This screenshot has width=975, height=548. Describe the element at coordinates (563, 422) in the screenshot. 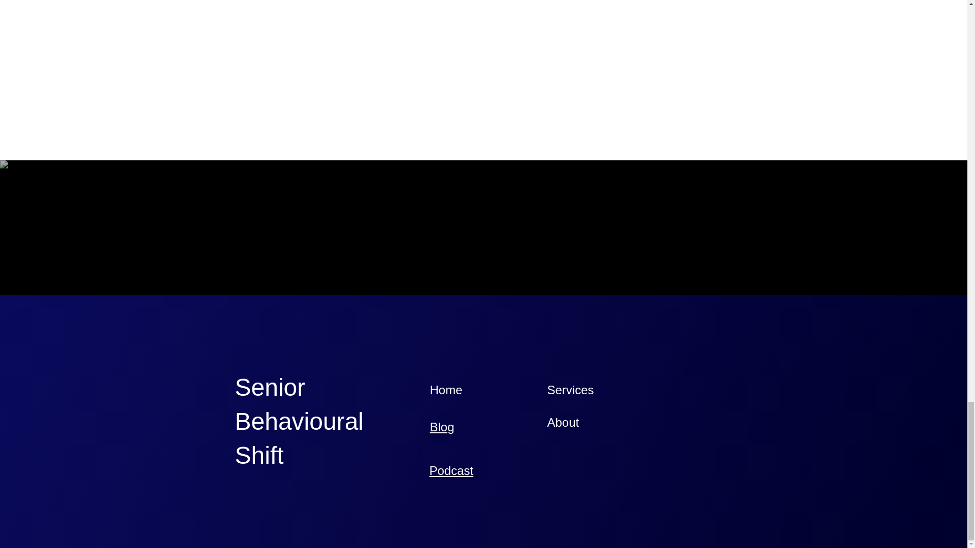

I see `About` at that location.